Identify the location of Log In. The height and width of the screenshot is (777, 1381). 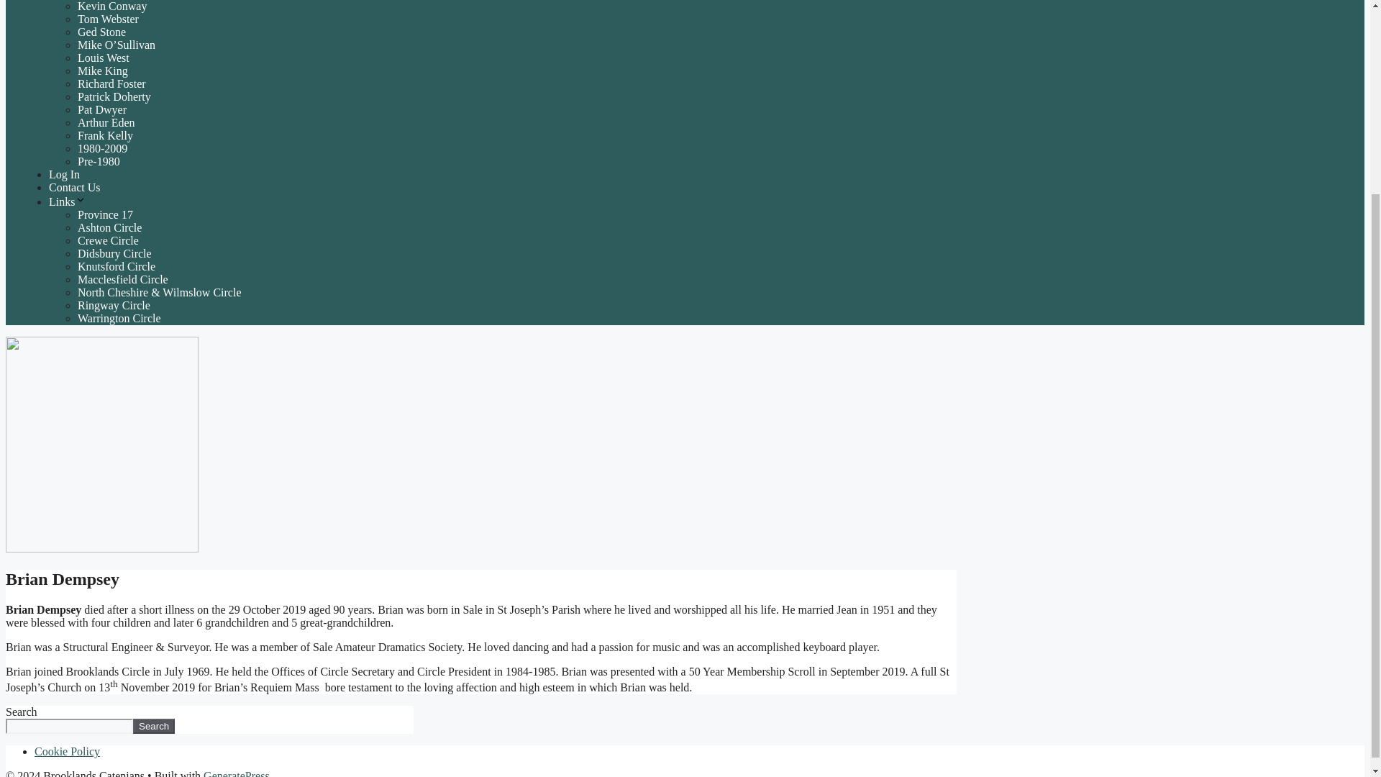
(64, 174).